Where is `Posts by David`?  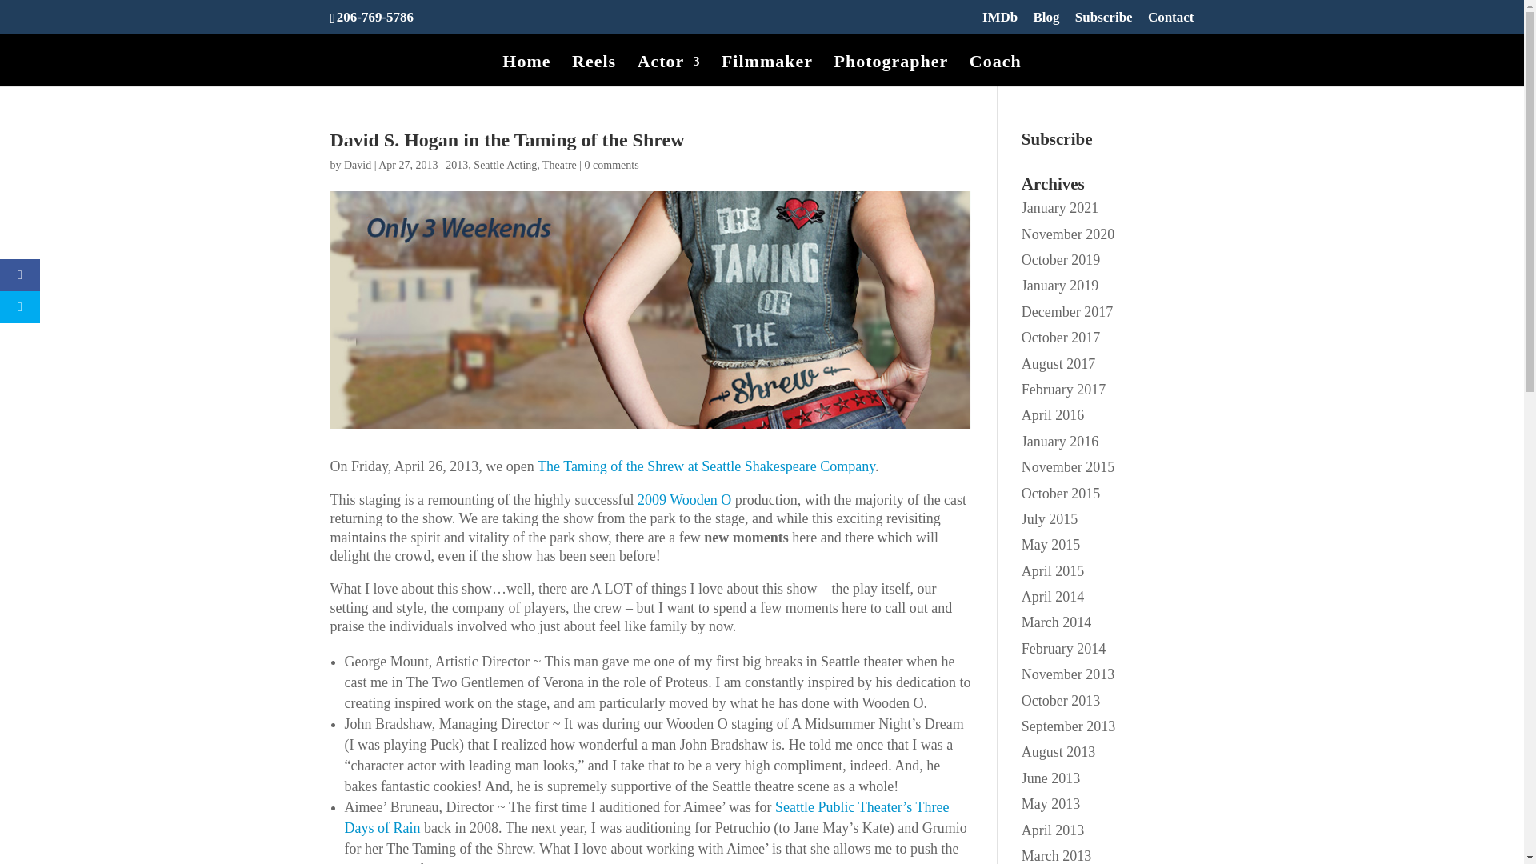 Posts by David is located at coordinates (358, 165).